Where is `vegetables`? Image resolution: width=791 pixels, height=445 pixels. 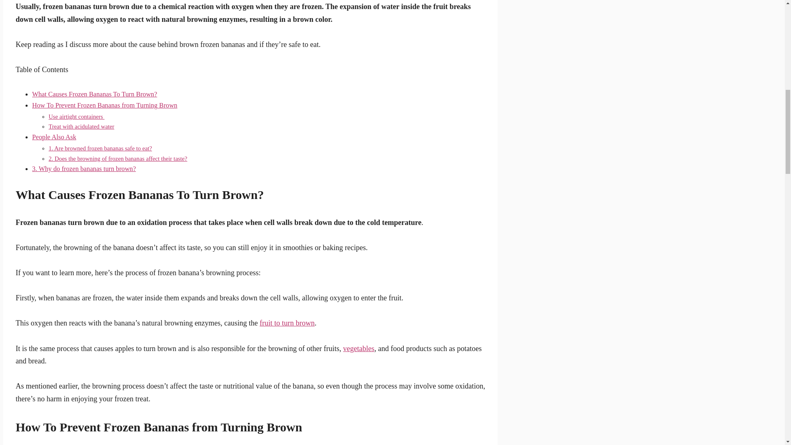
vegetables is located at coordinates (358, 349).